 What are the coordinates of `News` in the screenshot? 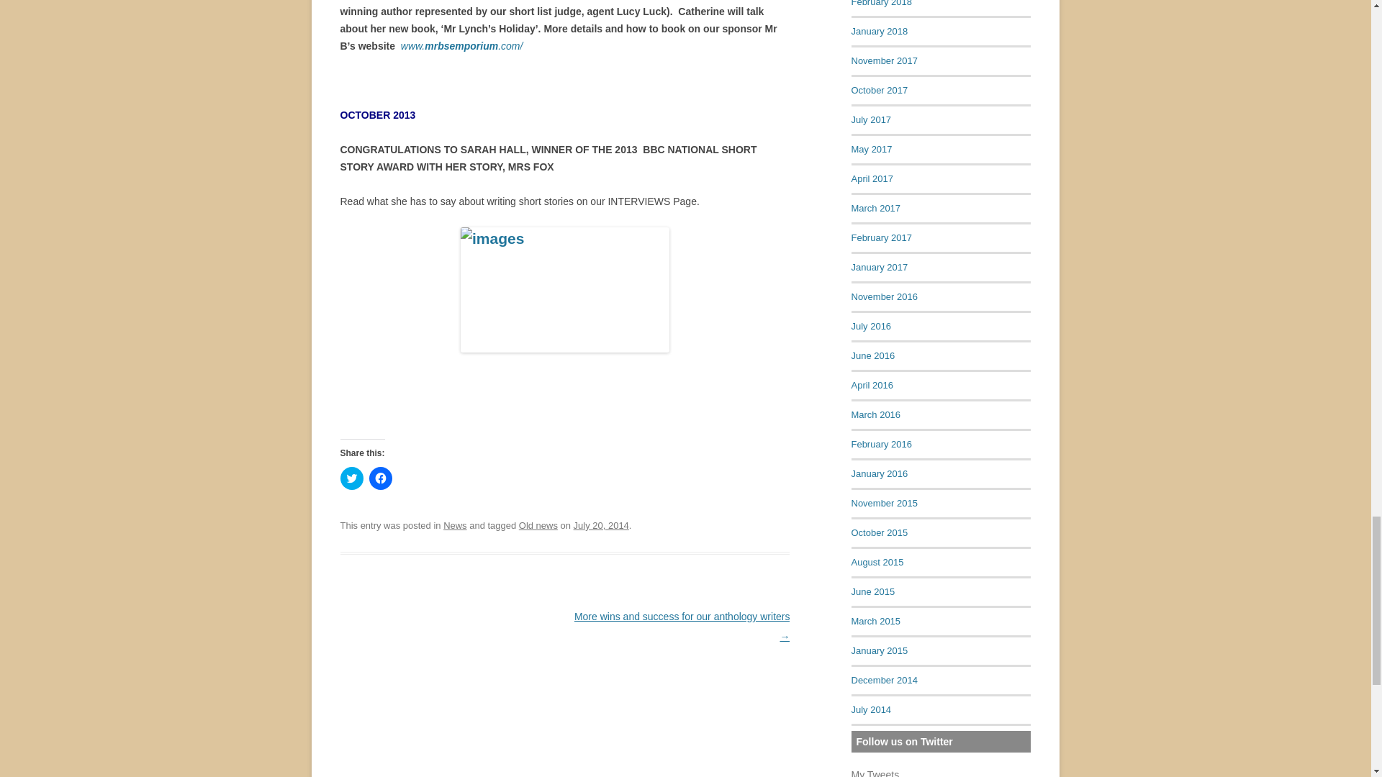 It's located at (455, 525).